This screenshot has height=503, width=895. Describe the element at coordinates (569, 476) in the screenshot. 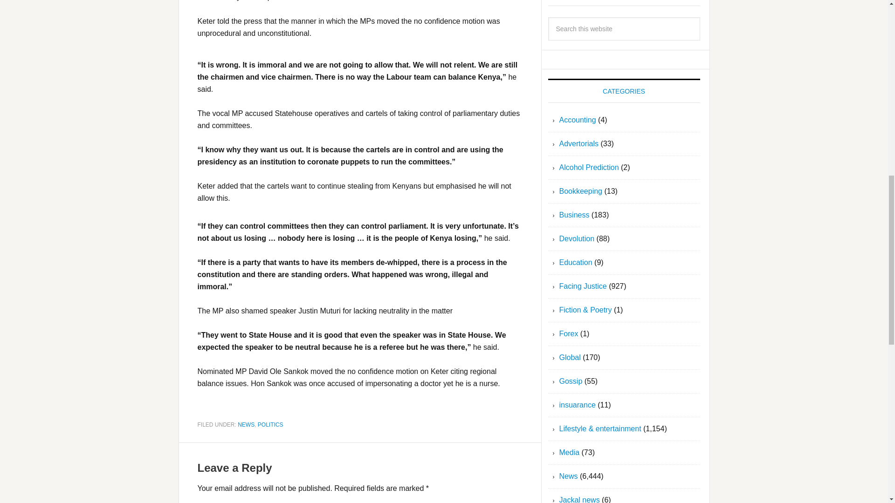

I see `News` at that location.